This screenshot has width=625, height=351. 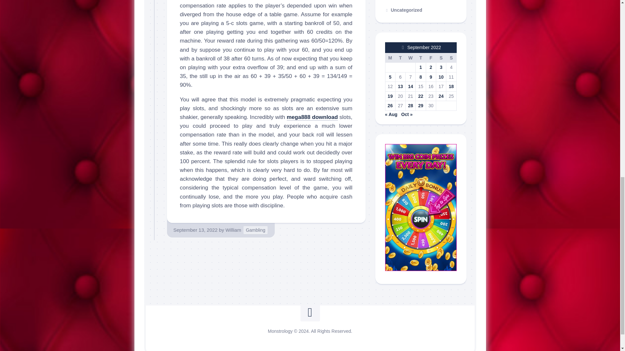 I want to click on 14, so click(x=410, y=86).